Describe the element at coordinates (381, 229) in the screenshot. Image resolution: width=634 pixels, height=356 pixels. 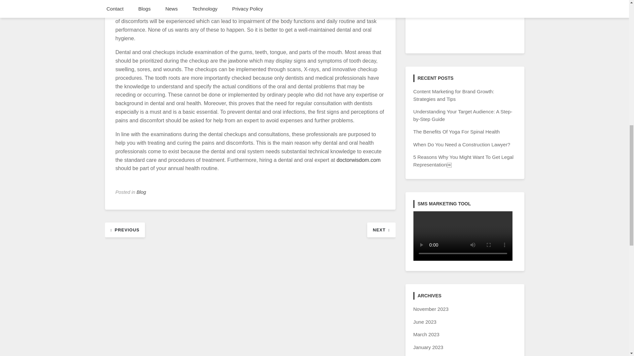
I see `NEXT` at that location.